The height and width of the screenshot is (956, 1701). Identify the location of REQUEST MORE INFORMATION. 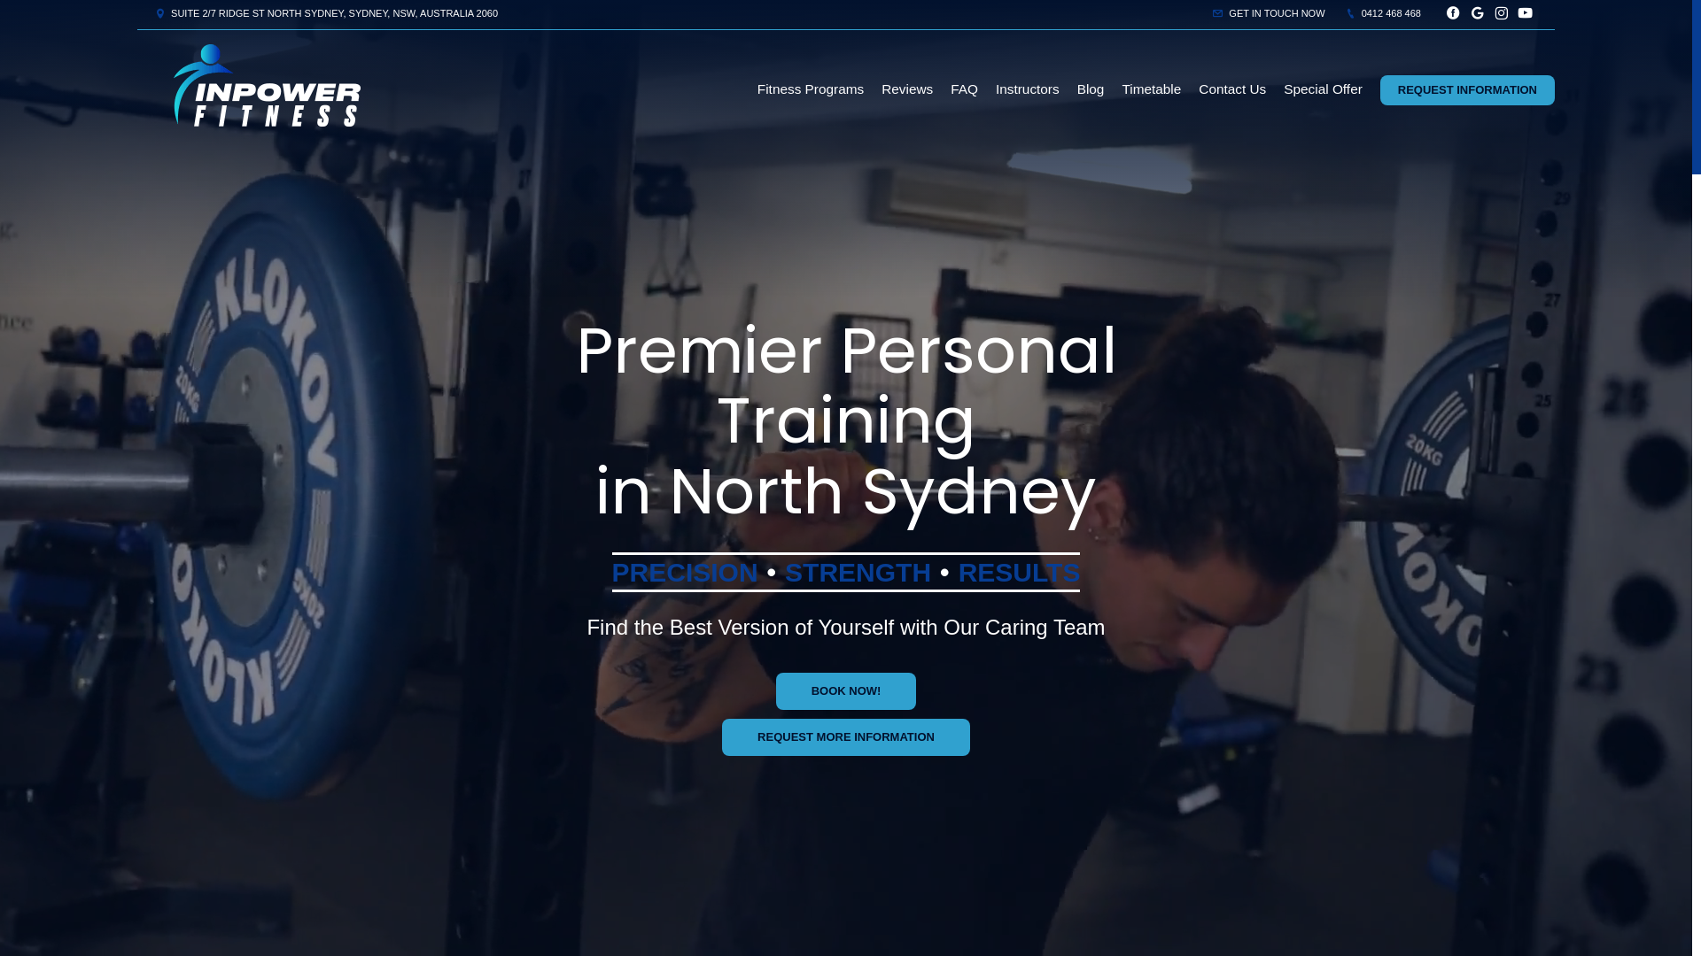
(846, 737).